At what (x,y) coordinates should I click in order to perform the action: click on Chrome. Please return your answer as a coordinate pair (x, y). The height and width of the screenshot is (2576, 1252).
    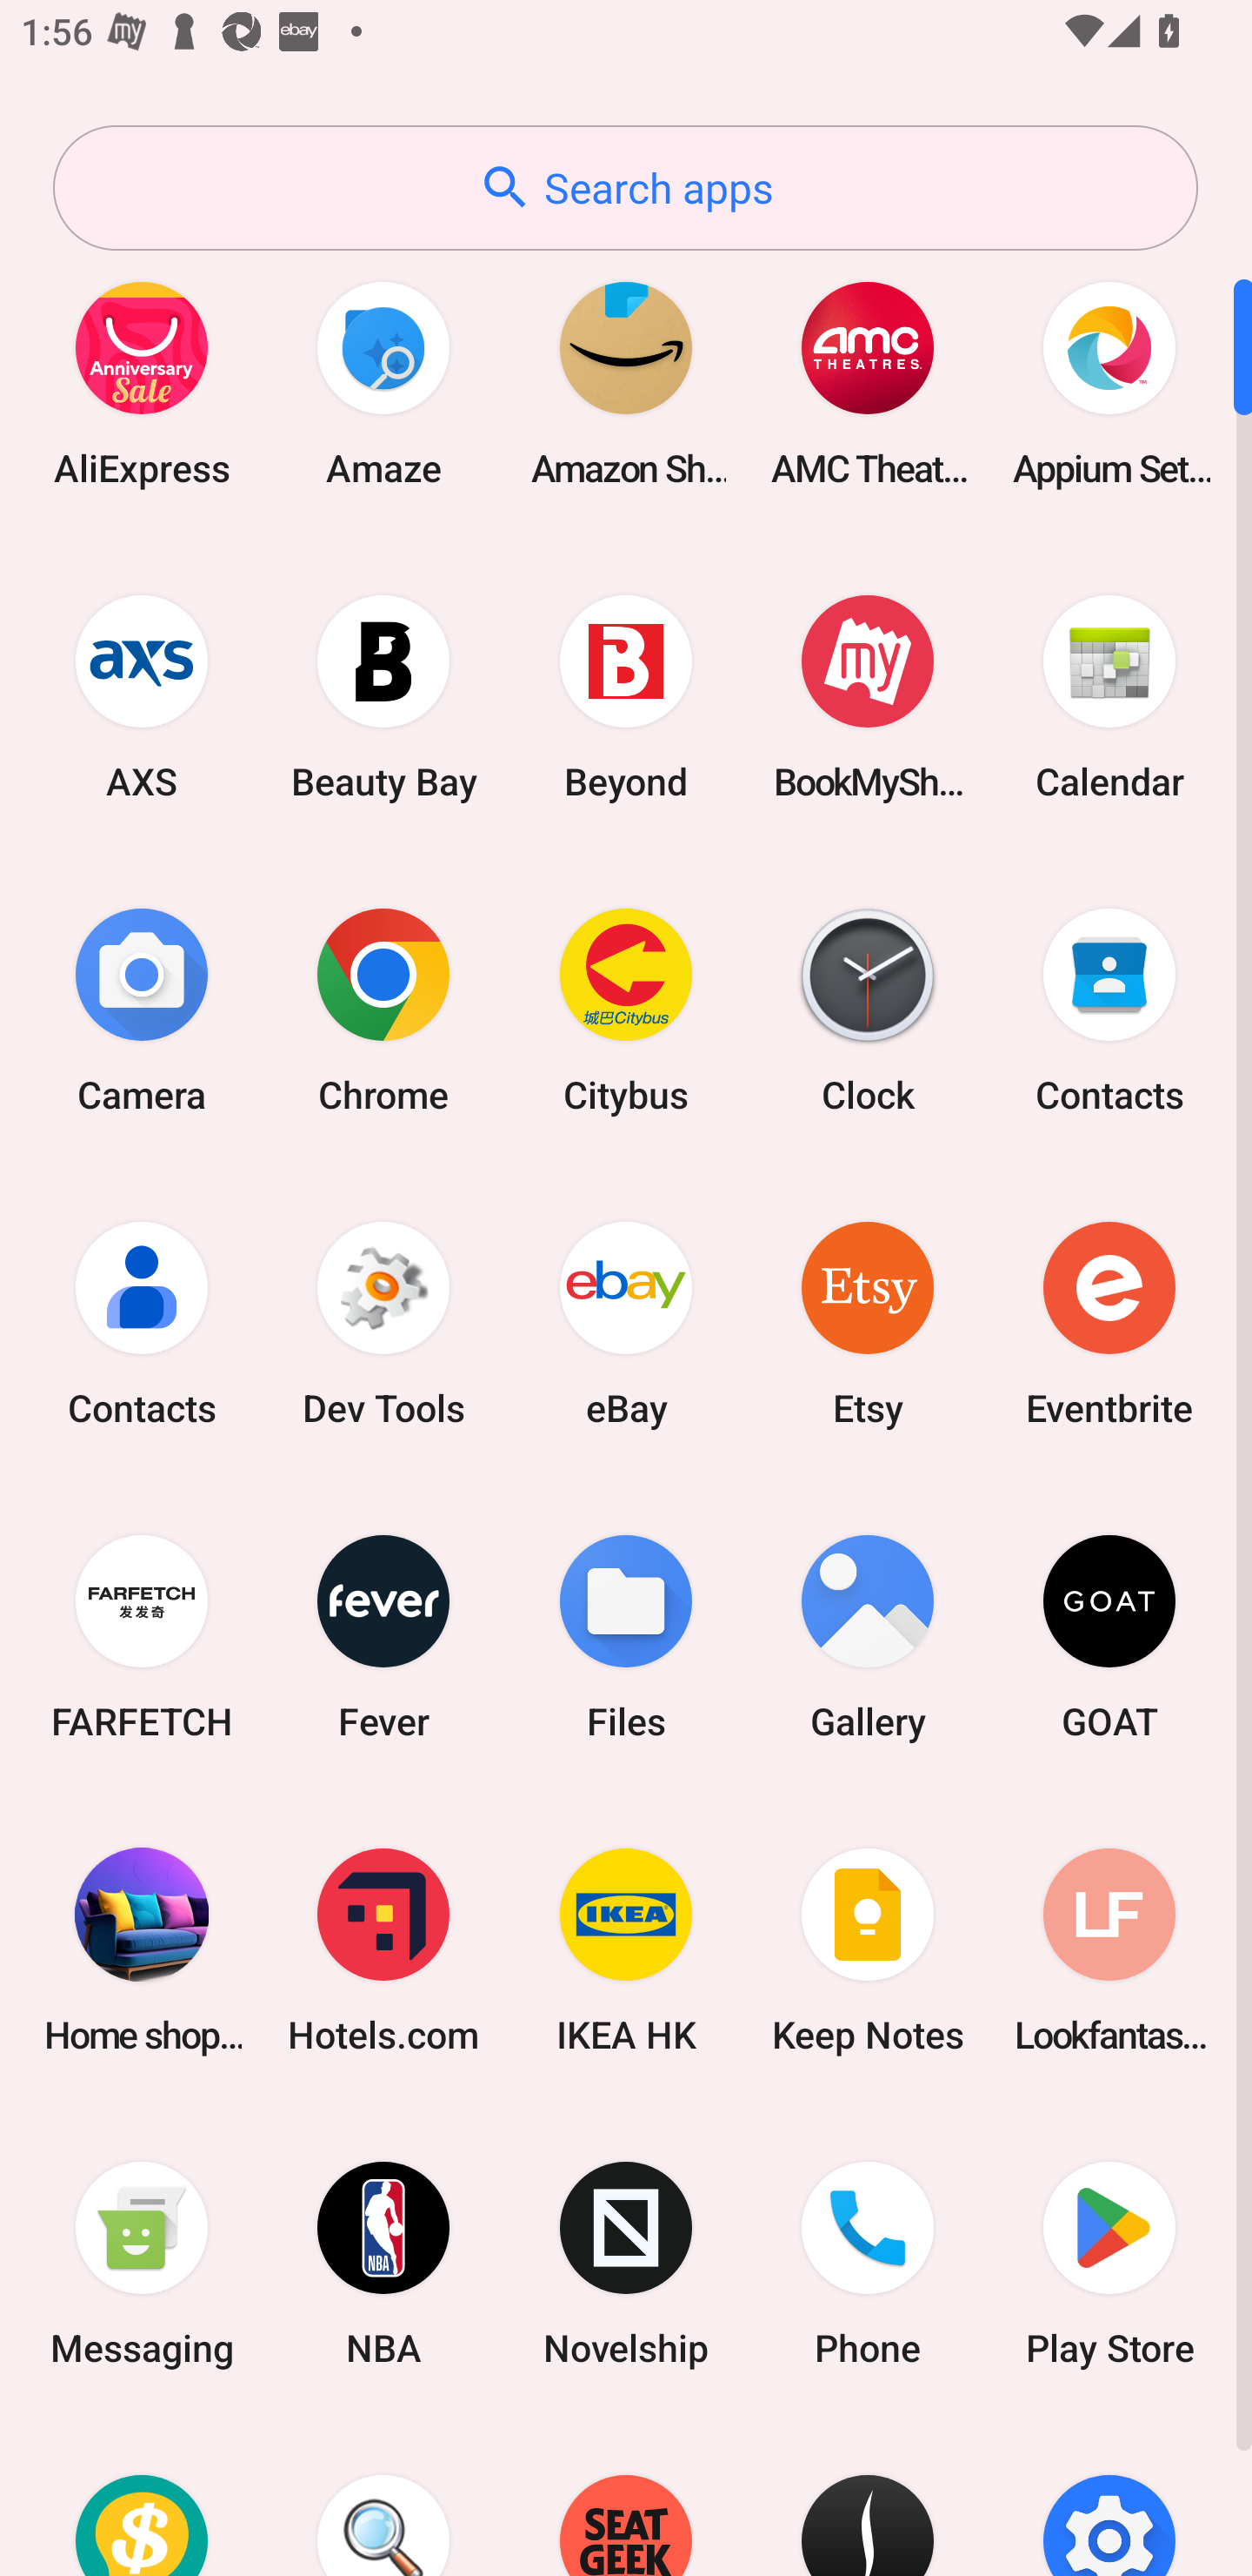
    Looking at the image, I should click on (383, 1010).